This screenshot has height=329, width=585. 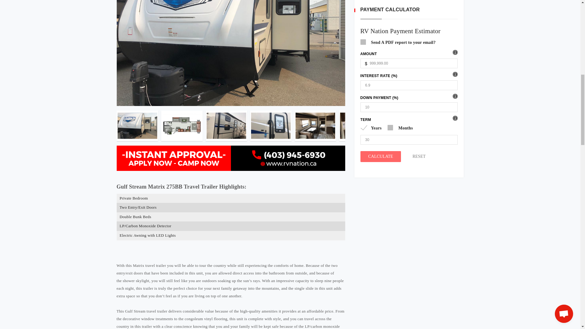 I want to click on 30, so click(x=409, y=140).